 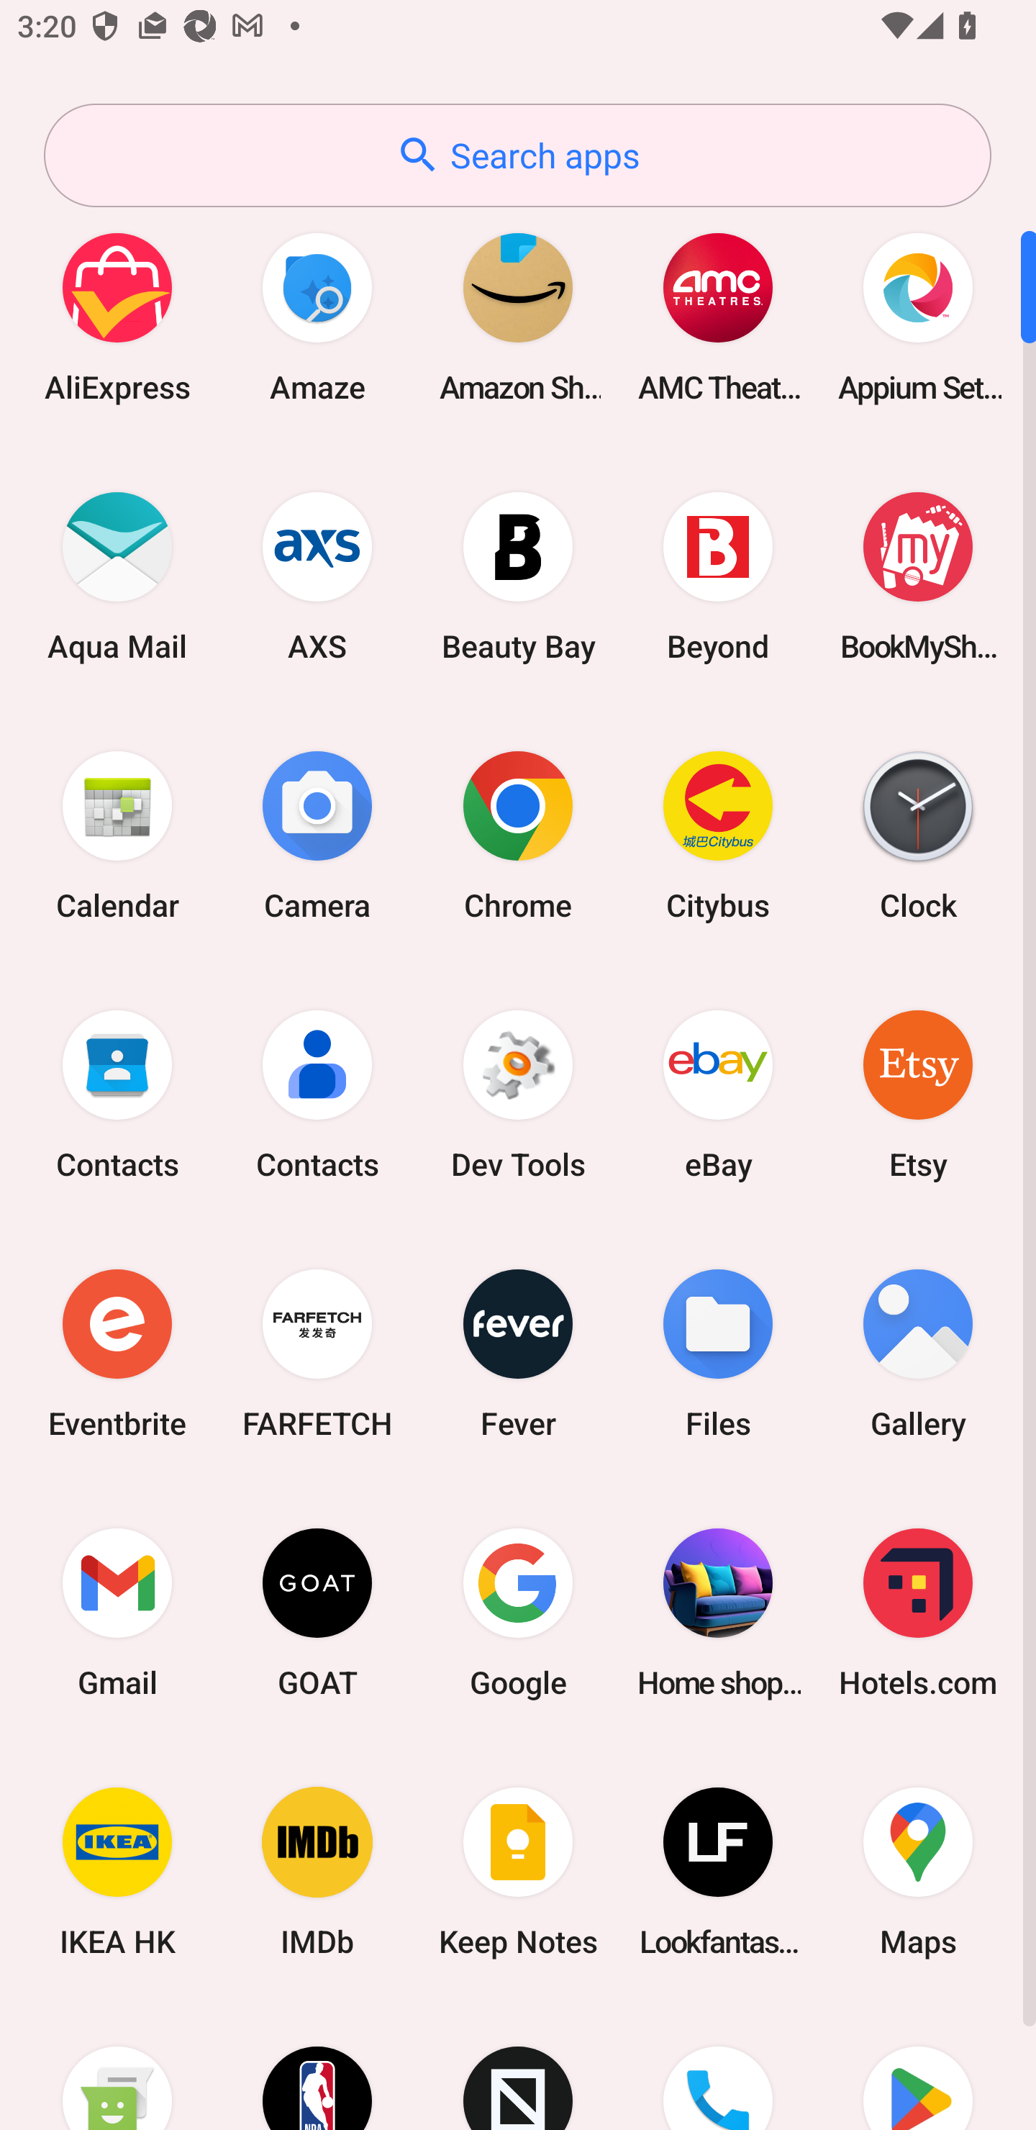 What do you see at coordinates (918, 1094) in the screenshot?
I see `Etsy` at bounding box center [918, 1094].